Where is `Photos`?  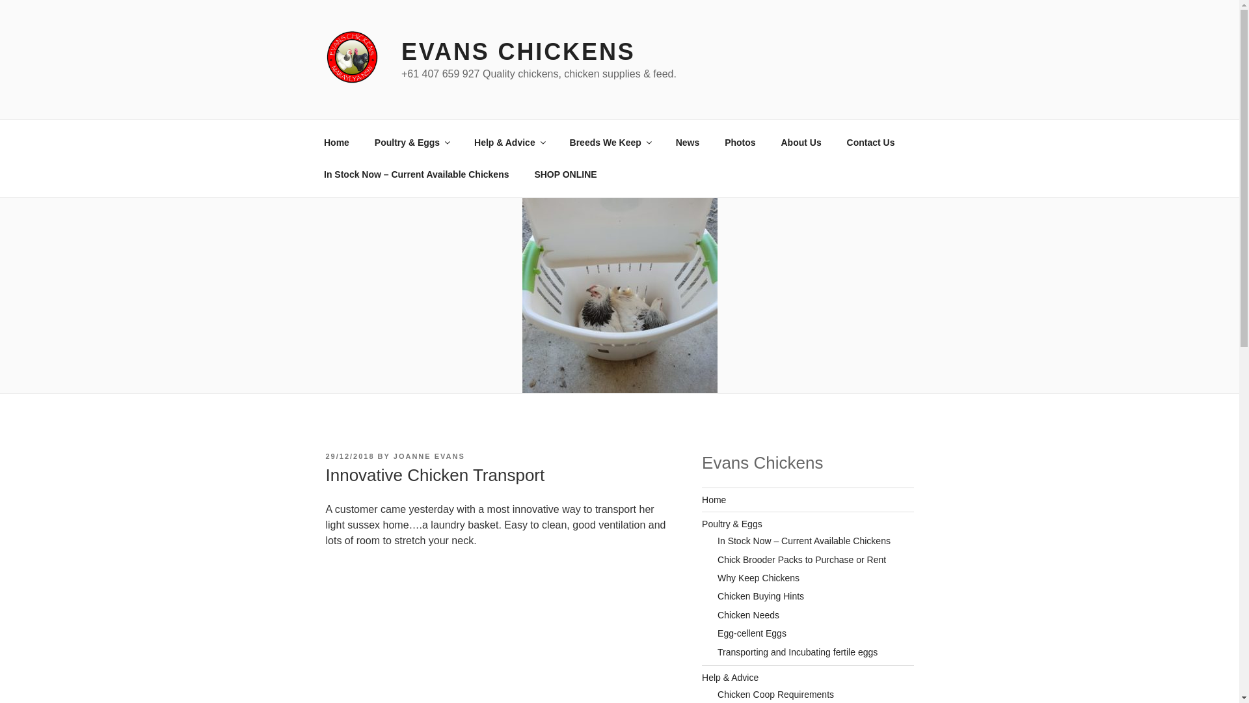 Photos is located at coordinates (740, 142).